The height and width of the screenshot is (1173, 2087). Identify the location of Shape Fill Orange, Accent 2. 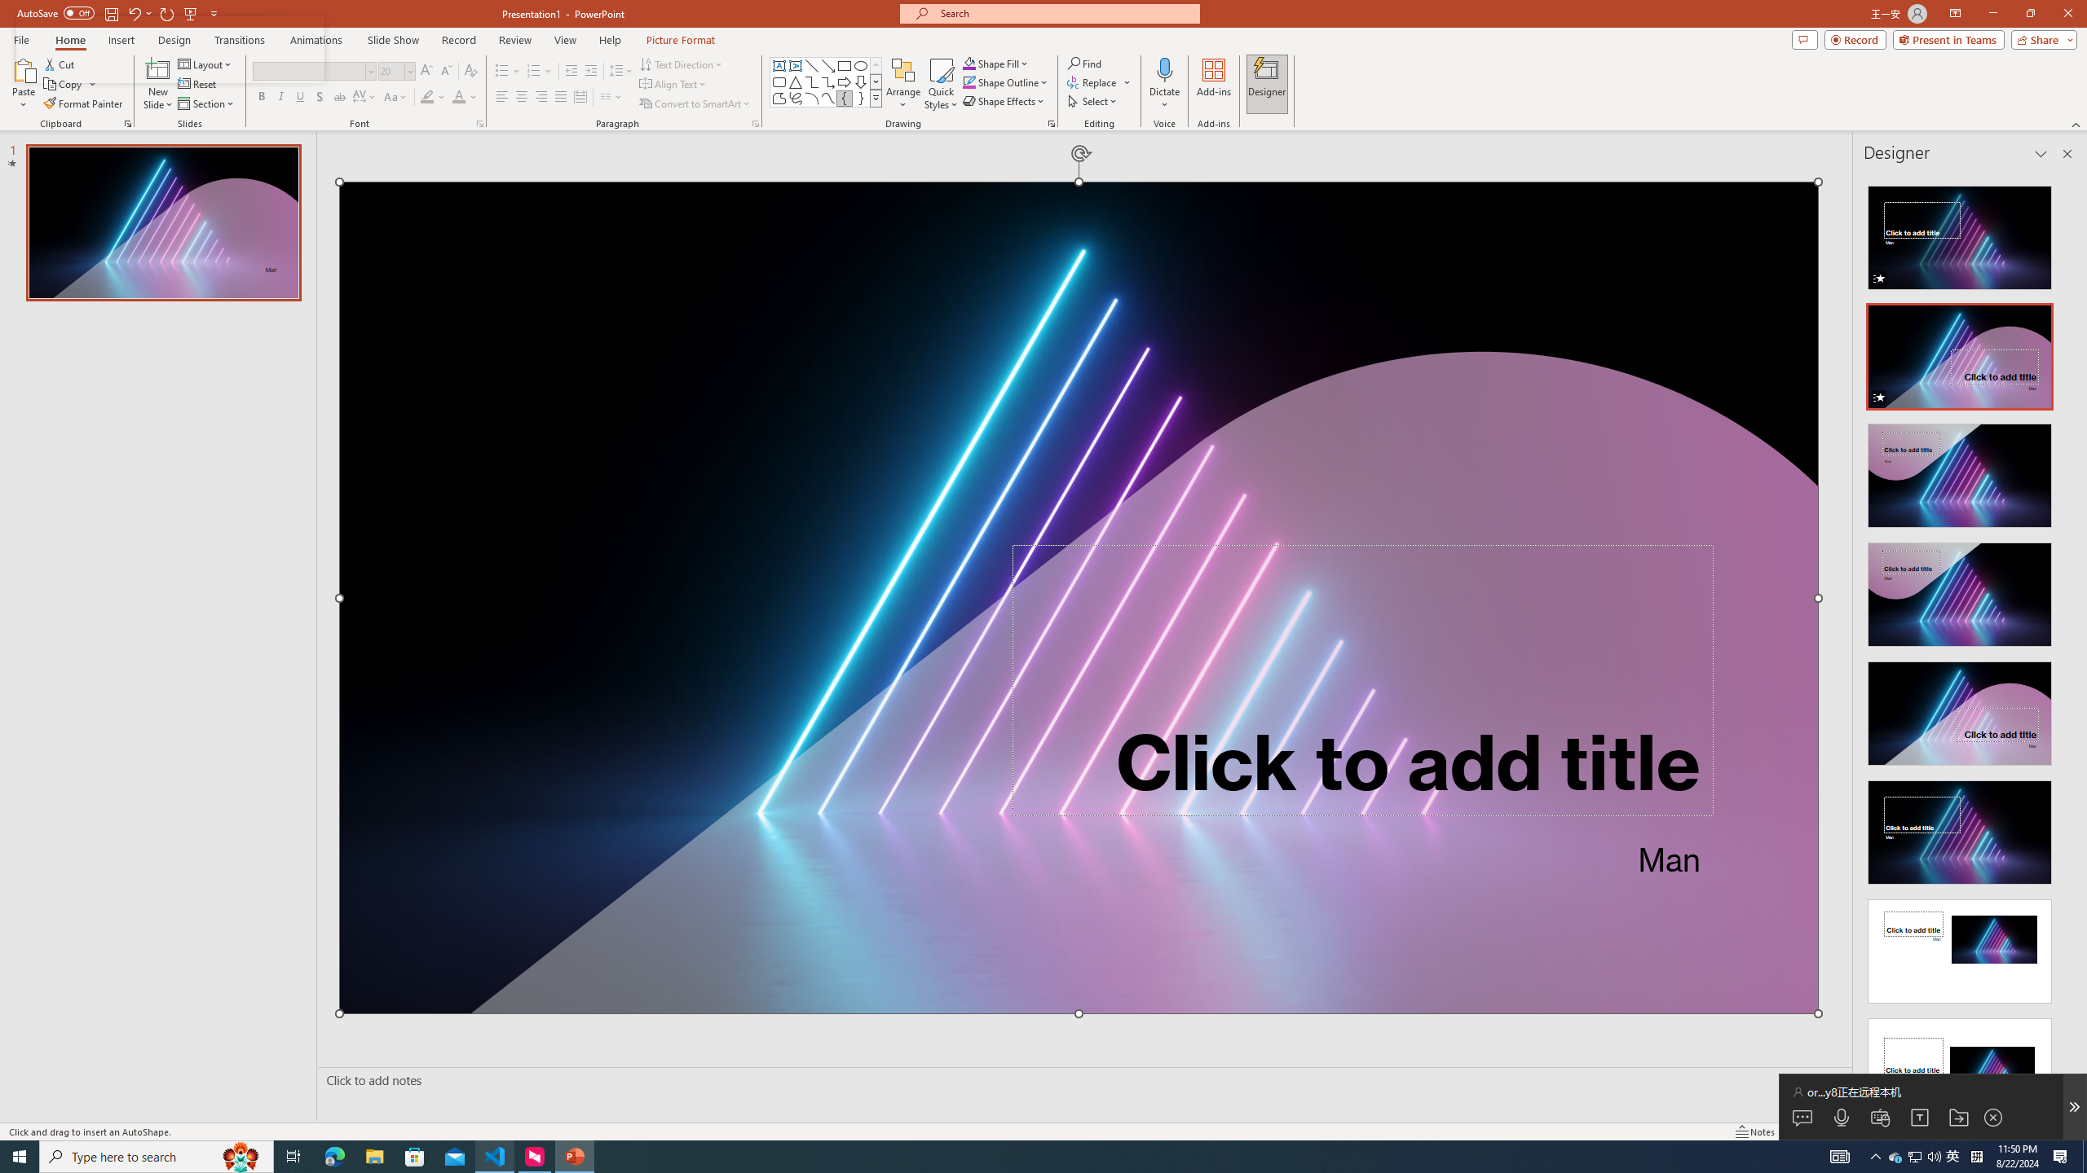
(968, 64).